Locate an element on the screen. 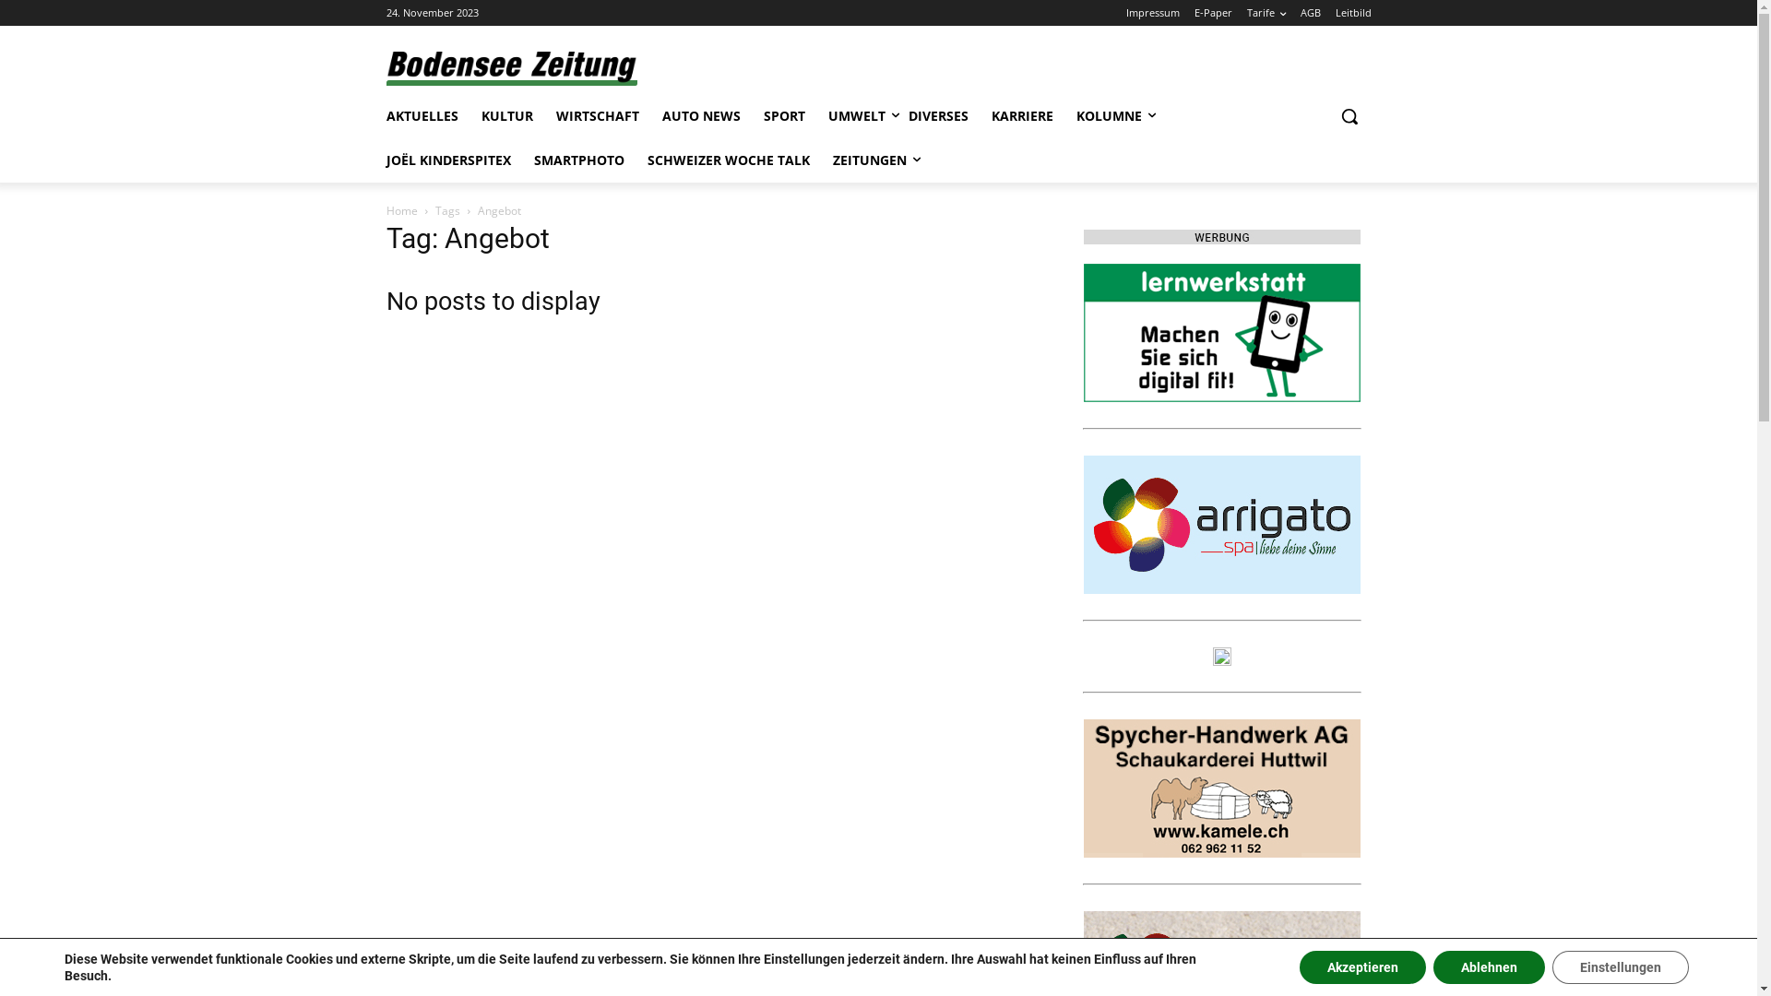  Spycher Handwerk AG is located at coordinates (1221, 788).